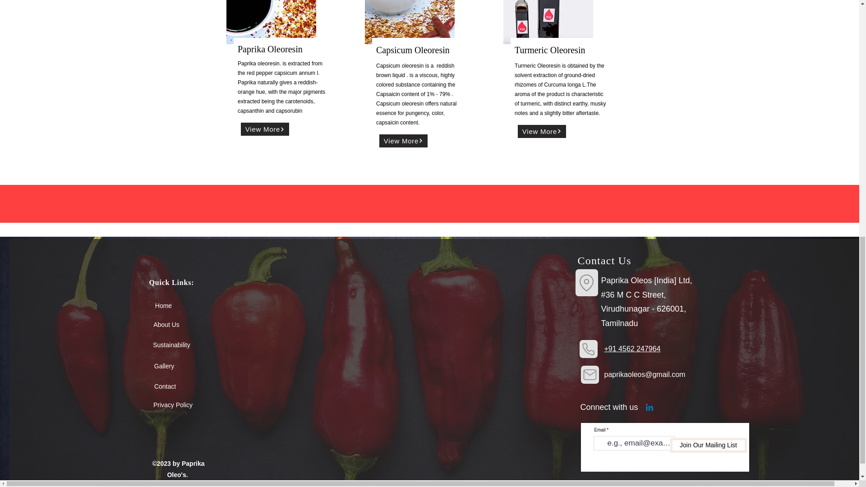 This screenshot has width=866, height=487. Describe the element at coordinates (163, 305) in the screenshot. I see `Home` at that location.